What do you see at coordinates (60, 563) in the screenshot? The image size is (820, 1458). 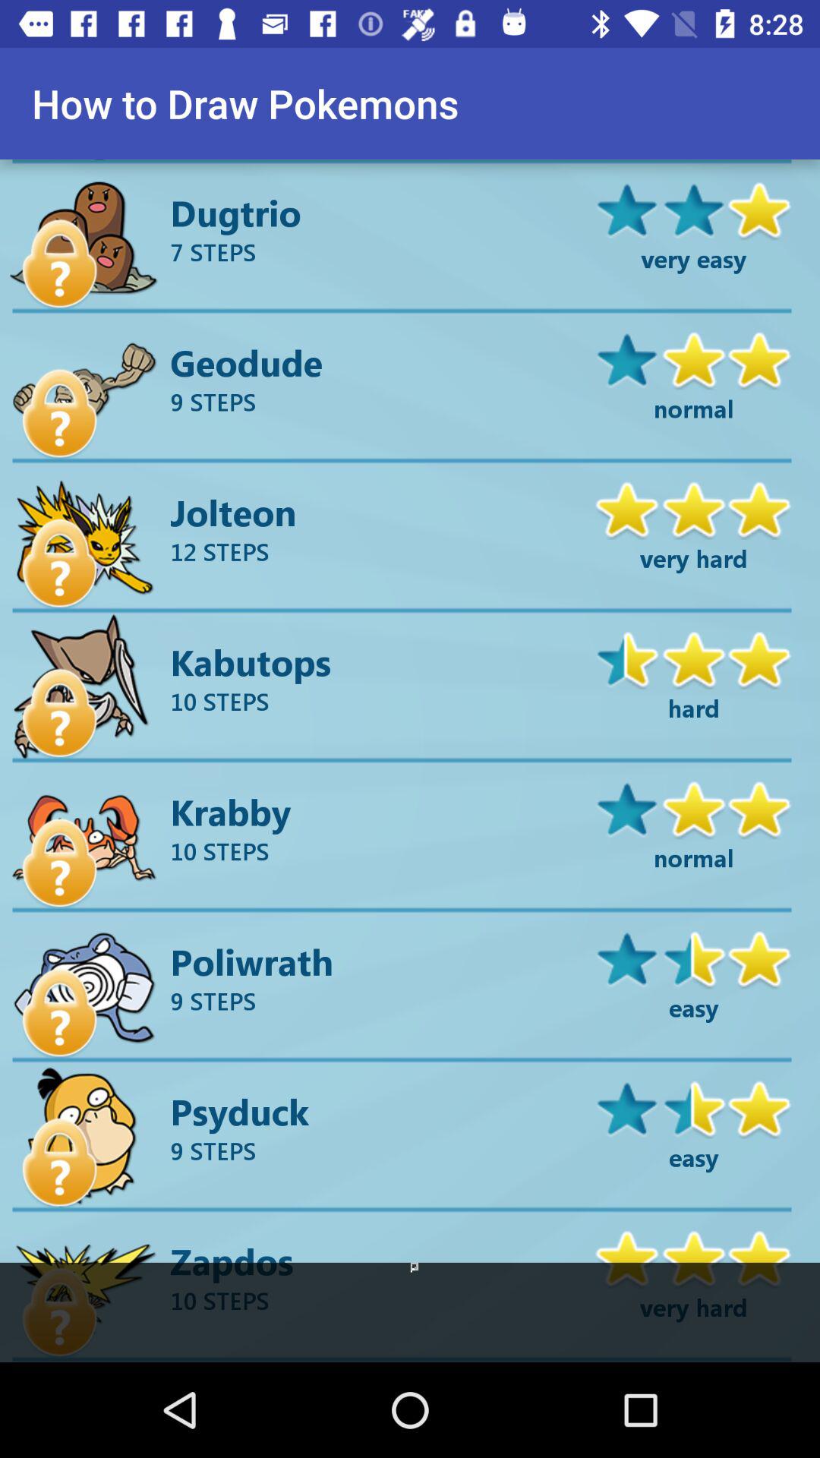 I see `select the icon which is left to the text jolteon` at bounding box center [60, 563].